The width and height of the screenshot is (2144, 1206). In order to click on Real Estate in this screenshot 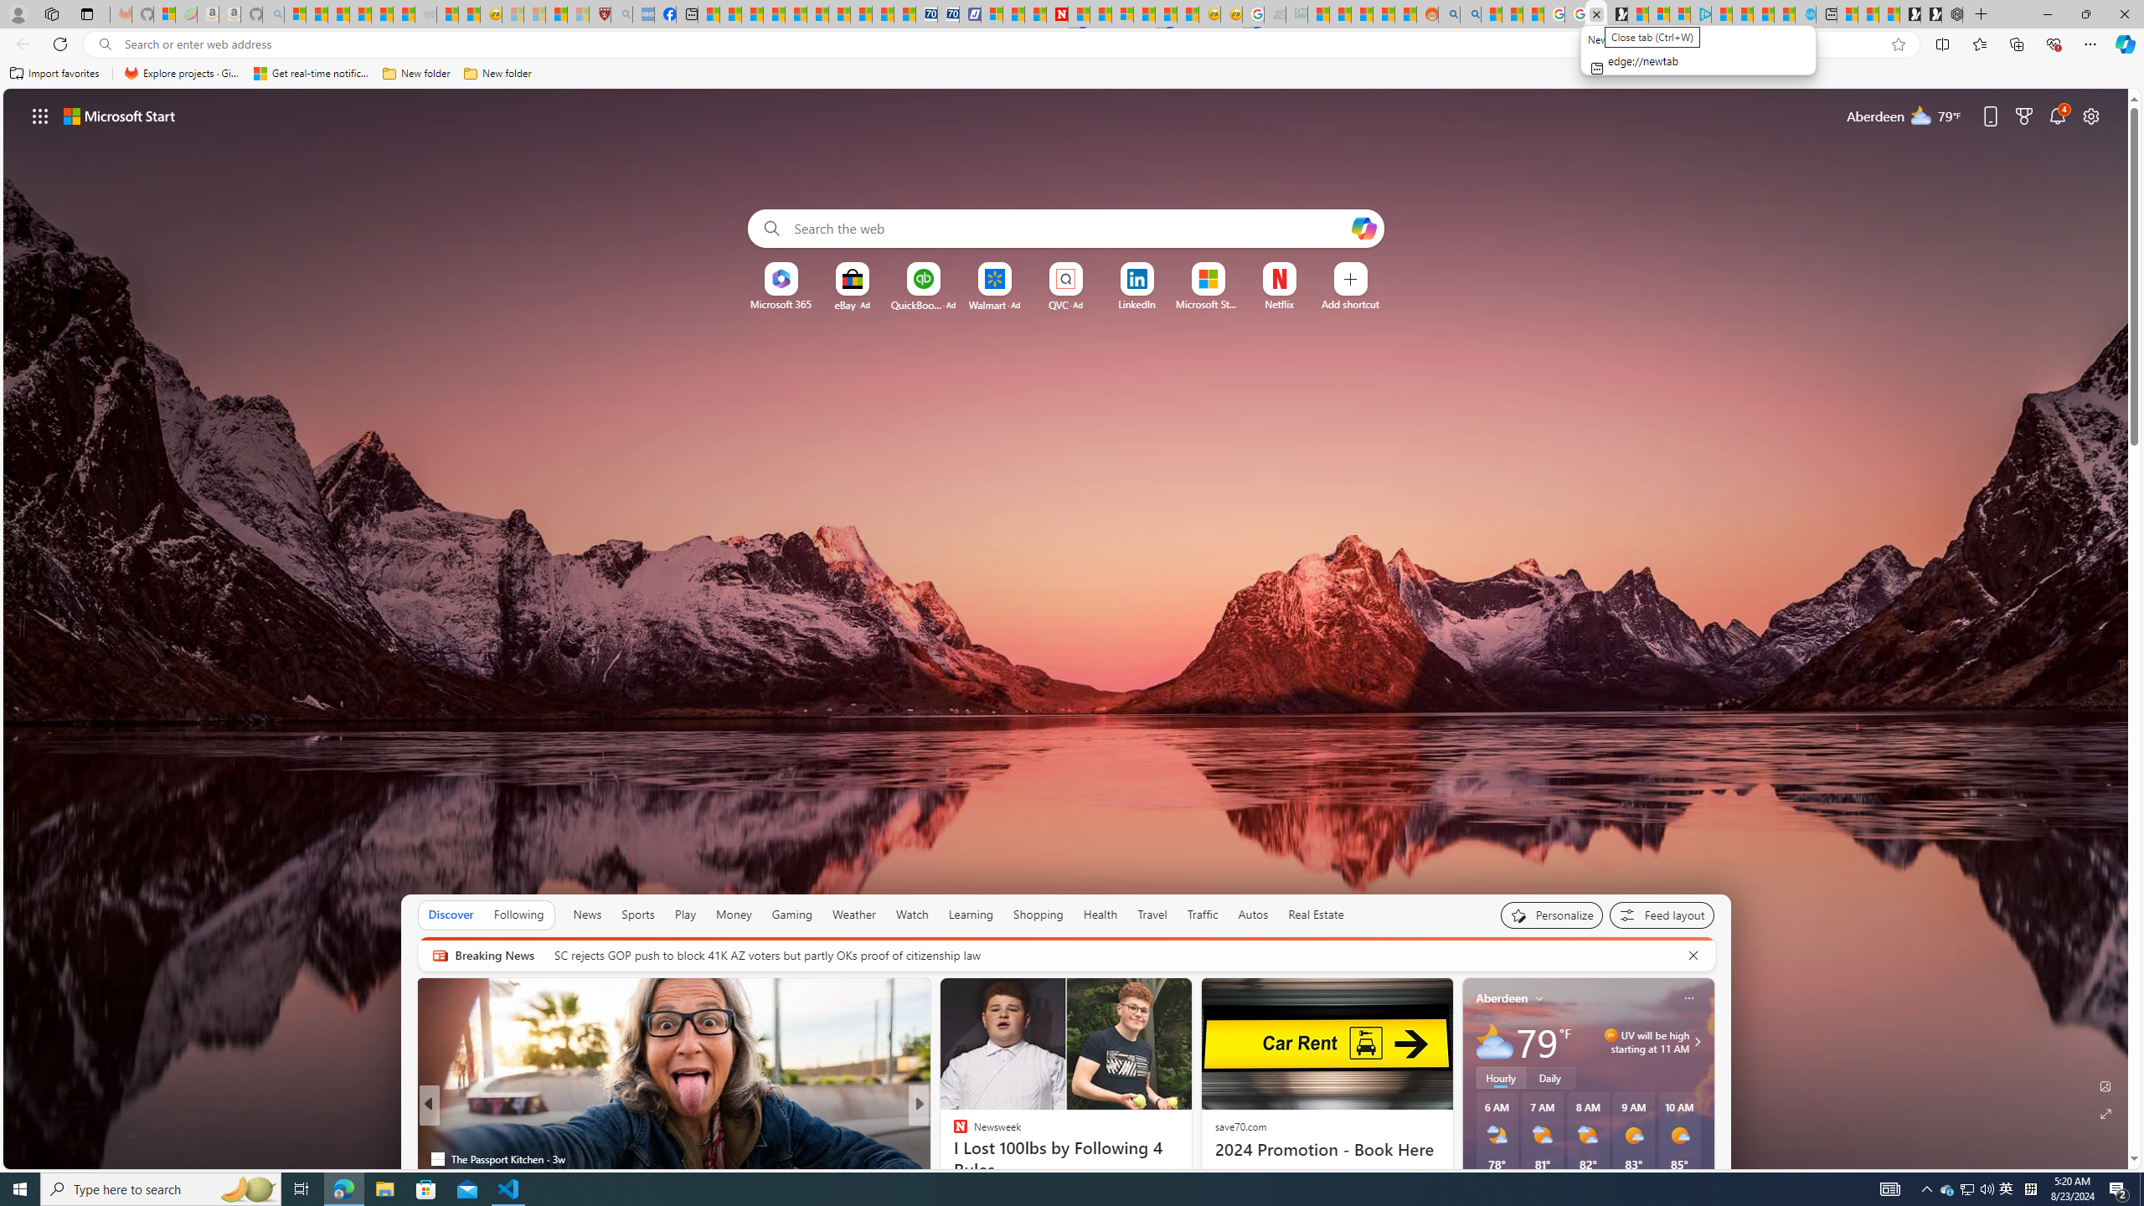, I will do `click(1317, 915)`.